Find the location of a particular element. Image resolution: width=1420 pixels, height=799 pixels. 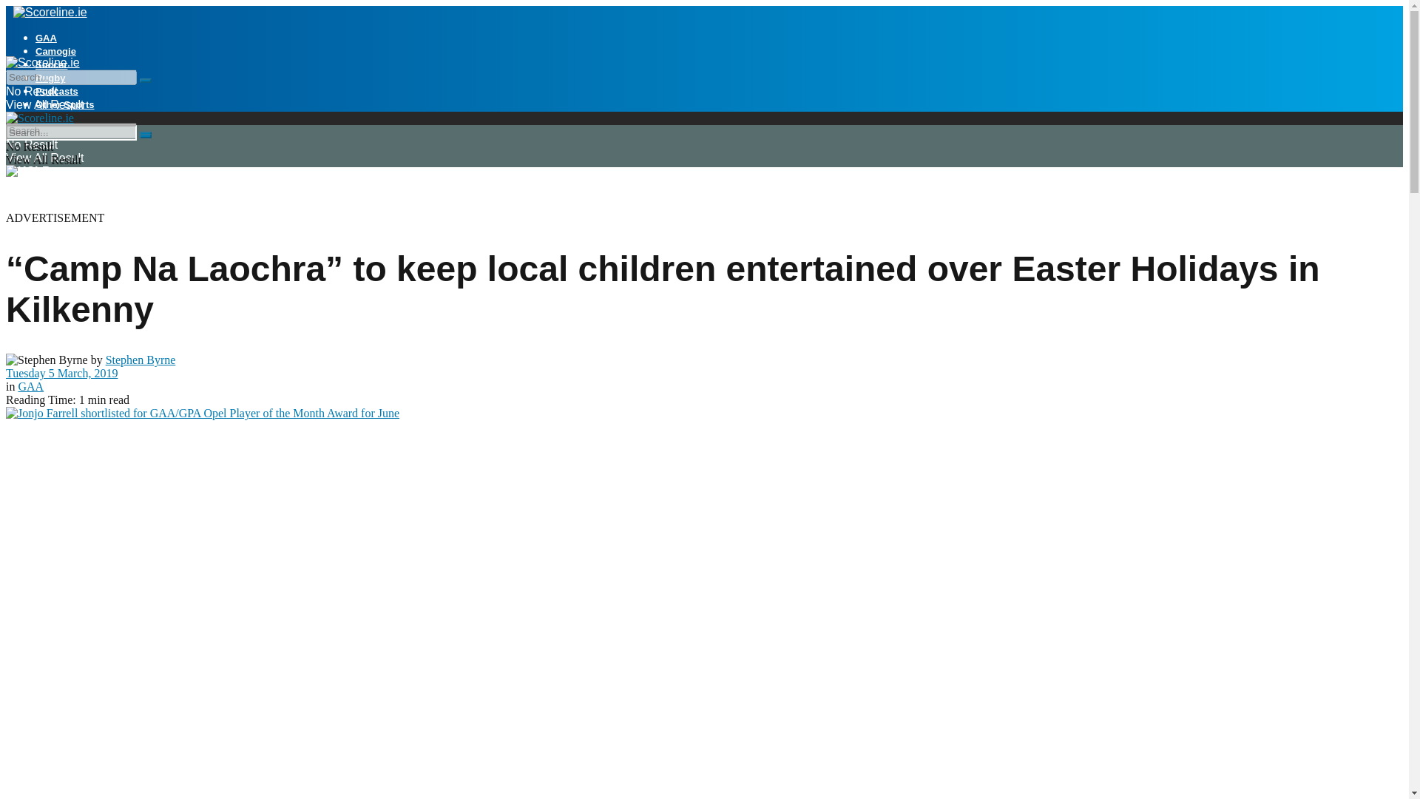

Stephen Byrne is located at coordinates (141, 360).